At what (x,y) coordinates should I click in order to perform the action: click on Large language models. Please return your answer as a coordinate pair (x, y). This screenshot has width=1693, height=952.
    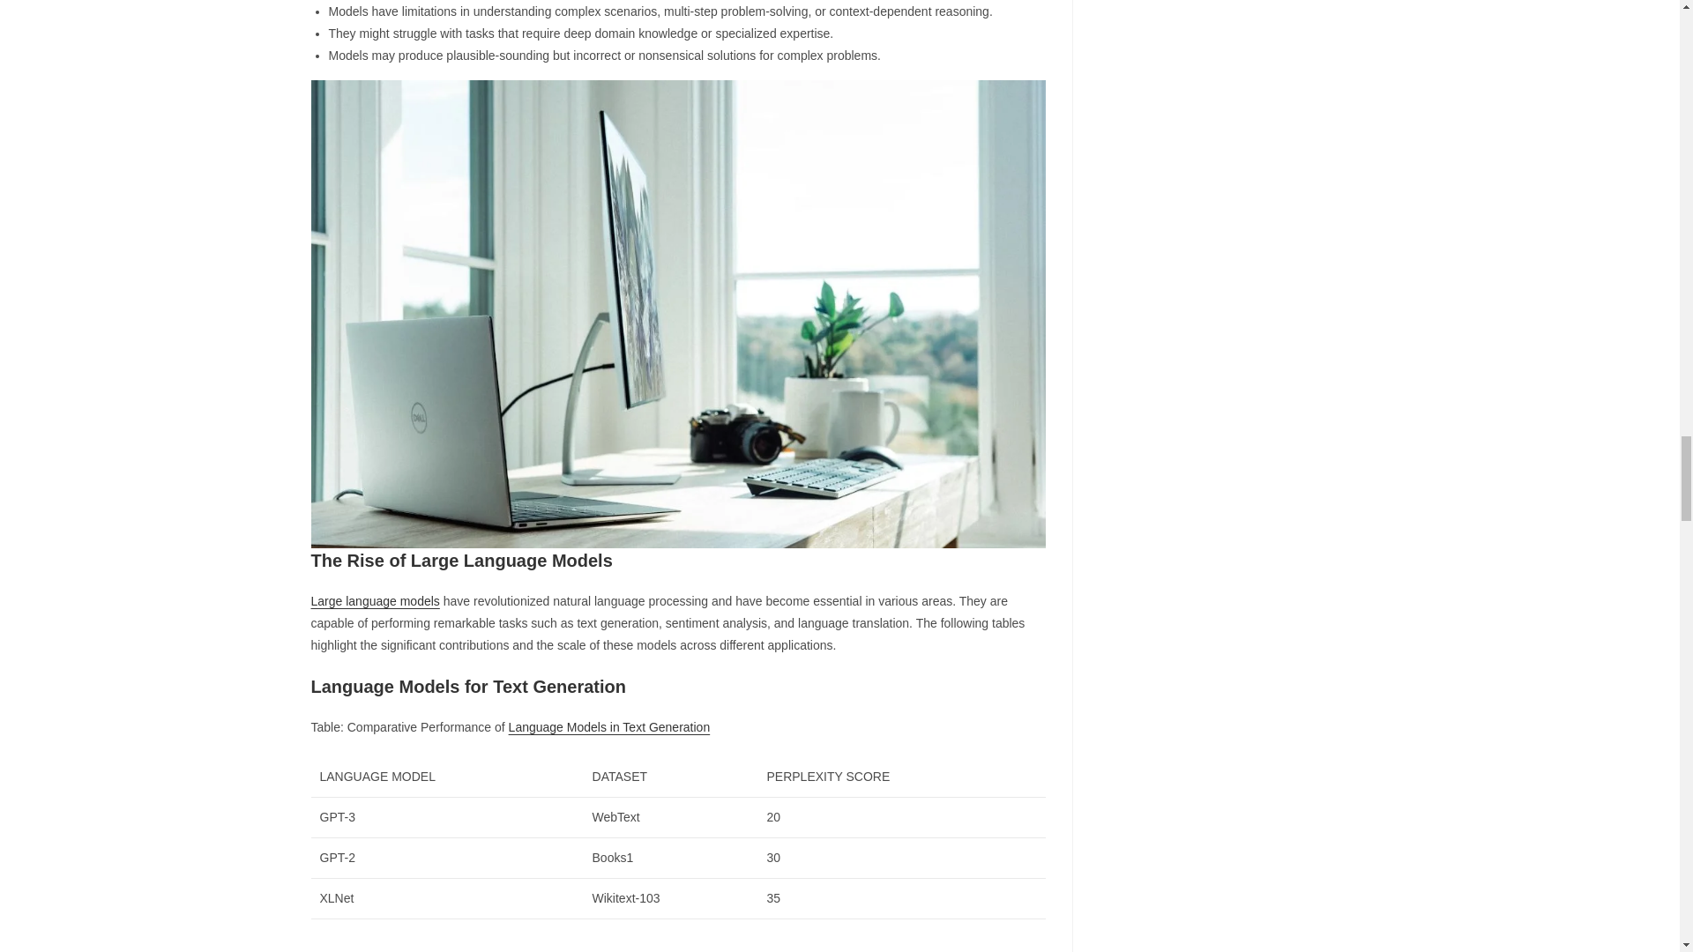
    Looking at the image, I should click on (374, 601).